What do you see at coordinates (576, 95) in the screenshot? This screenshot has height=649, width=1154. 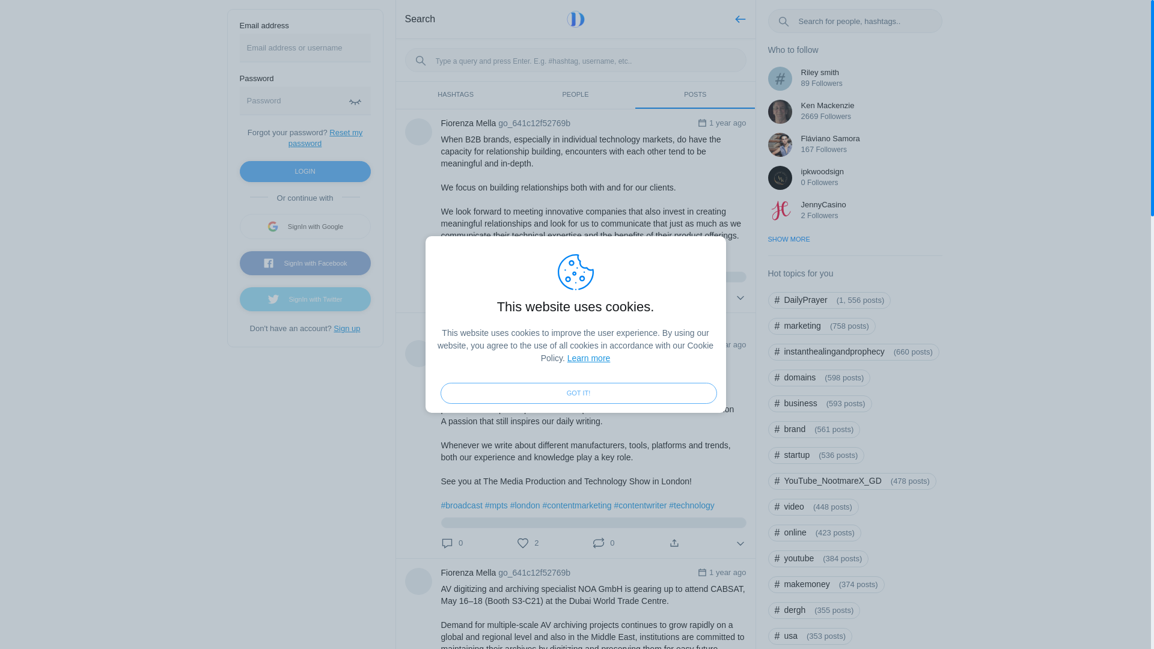 I see `PEOPLE` at bounding box center [576, 95].